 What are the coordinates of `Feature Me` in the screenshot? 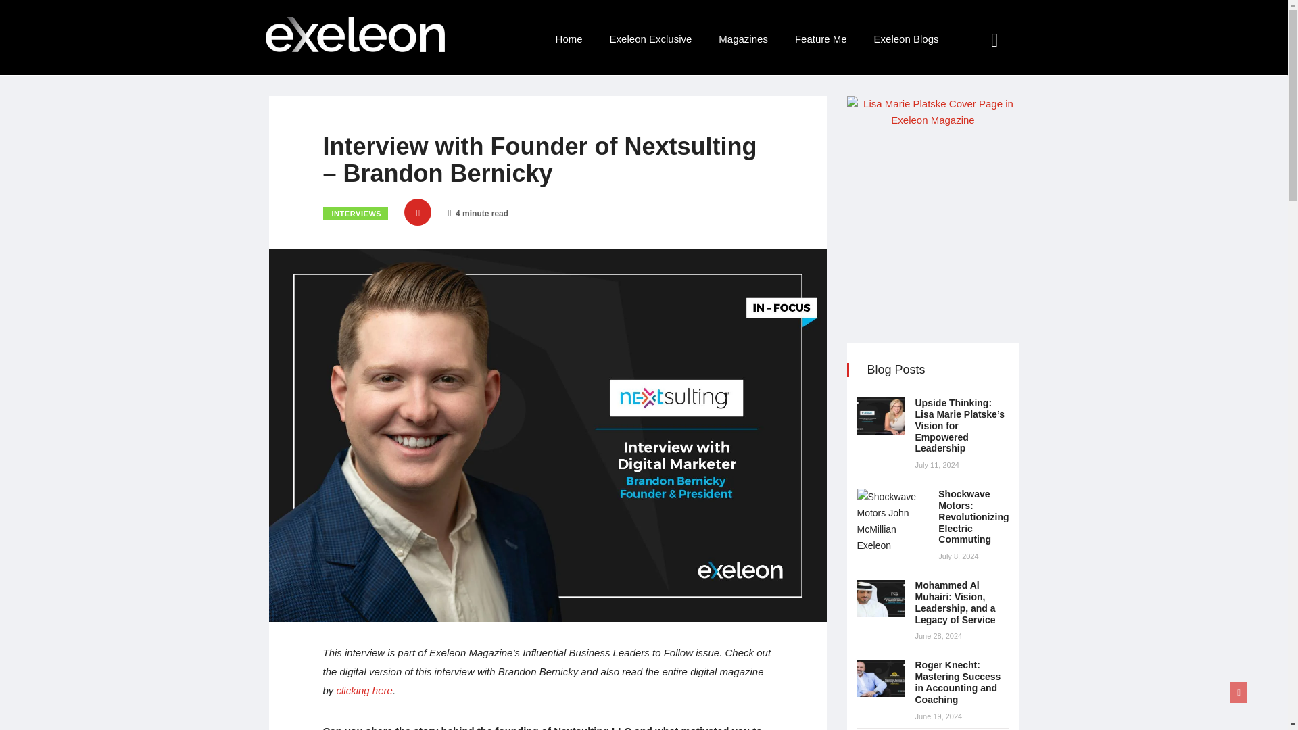 It's located at (821, 39).